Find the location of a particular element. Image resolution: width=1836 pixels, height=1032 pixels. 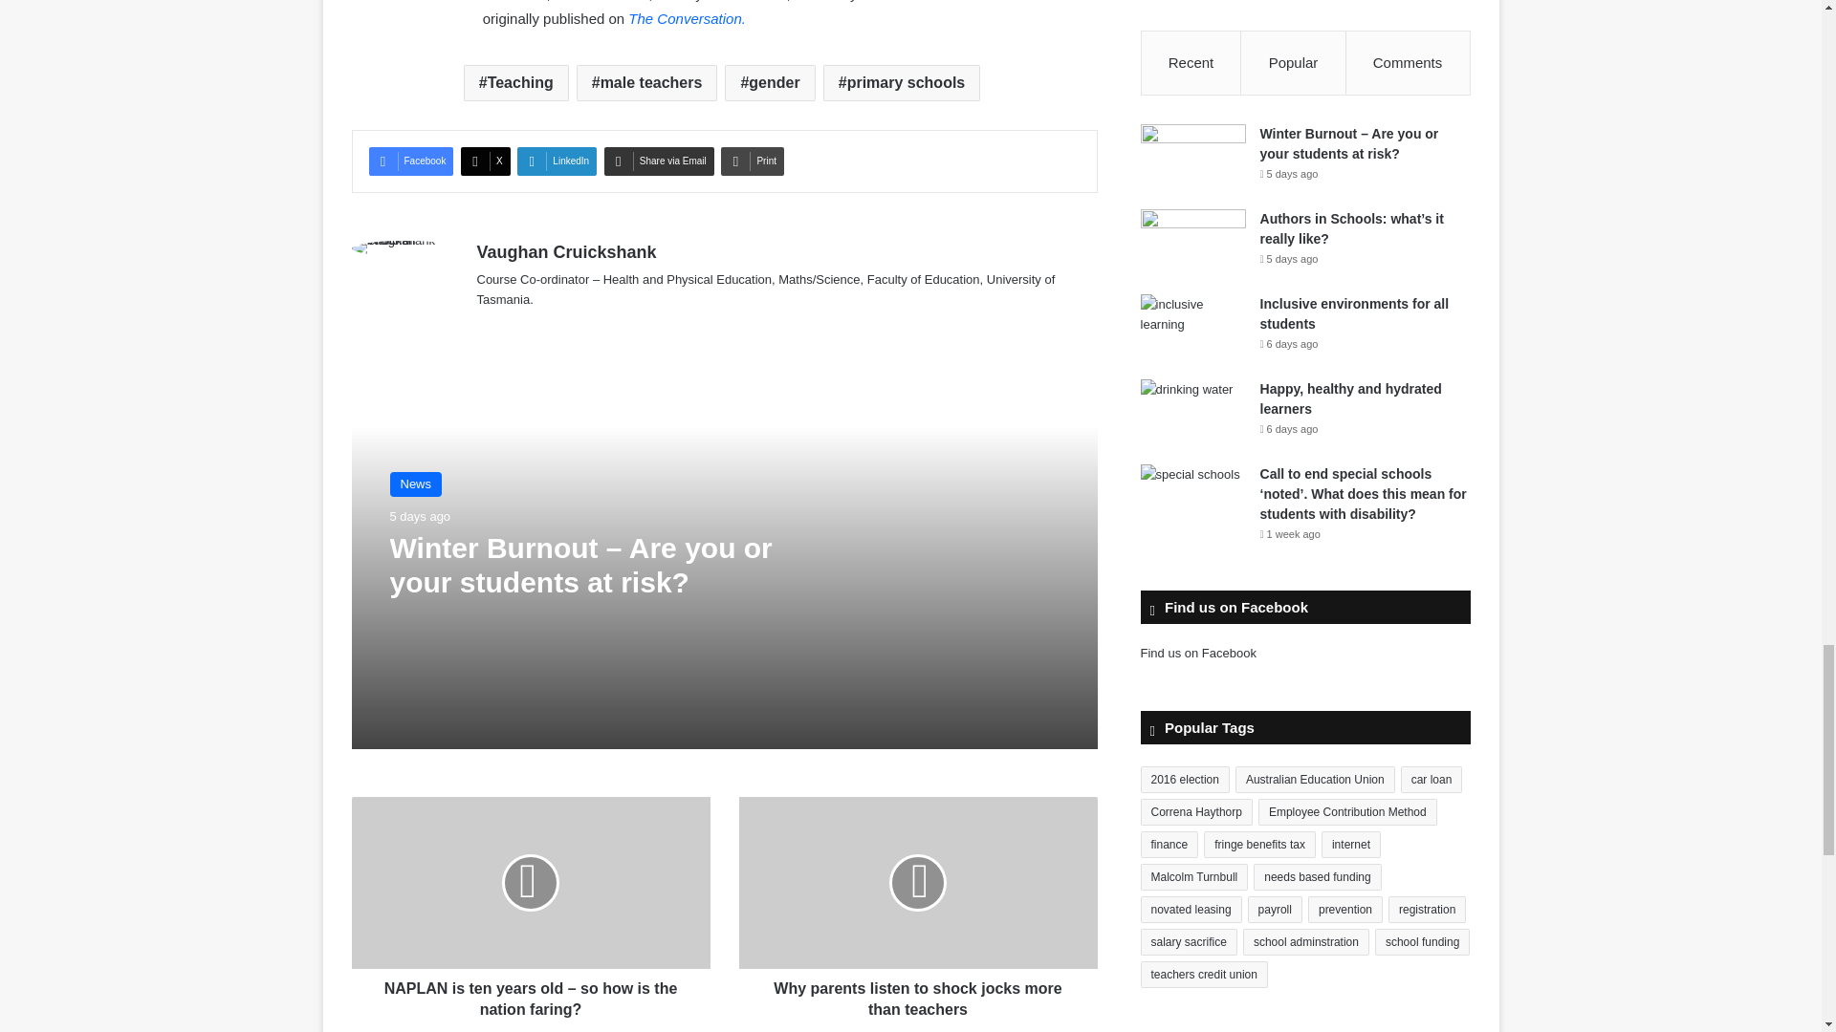

Share via Email is located at coordinates (658, 161).